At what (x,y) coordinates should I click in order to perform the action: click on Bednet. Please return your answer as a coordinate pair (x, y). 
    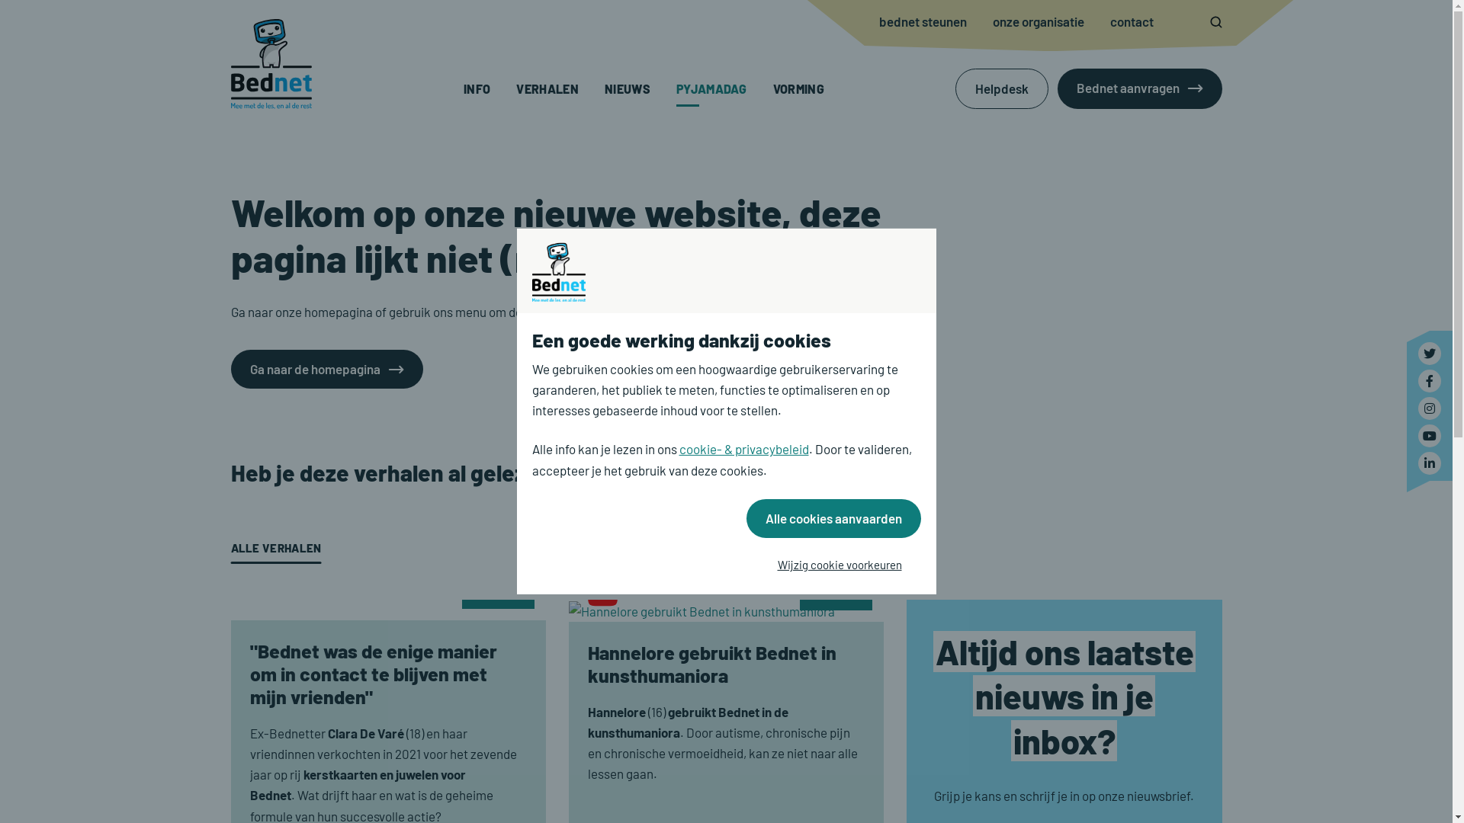
    Looking at the image, I should click on (271, 64).